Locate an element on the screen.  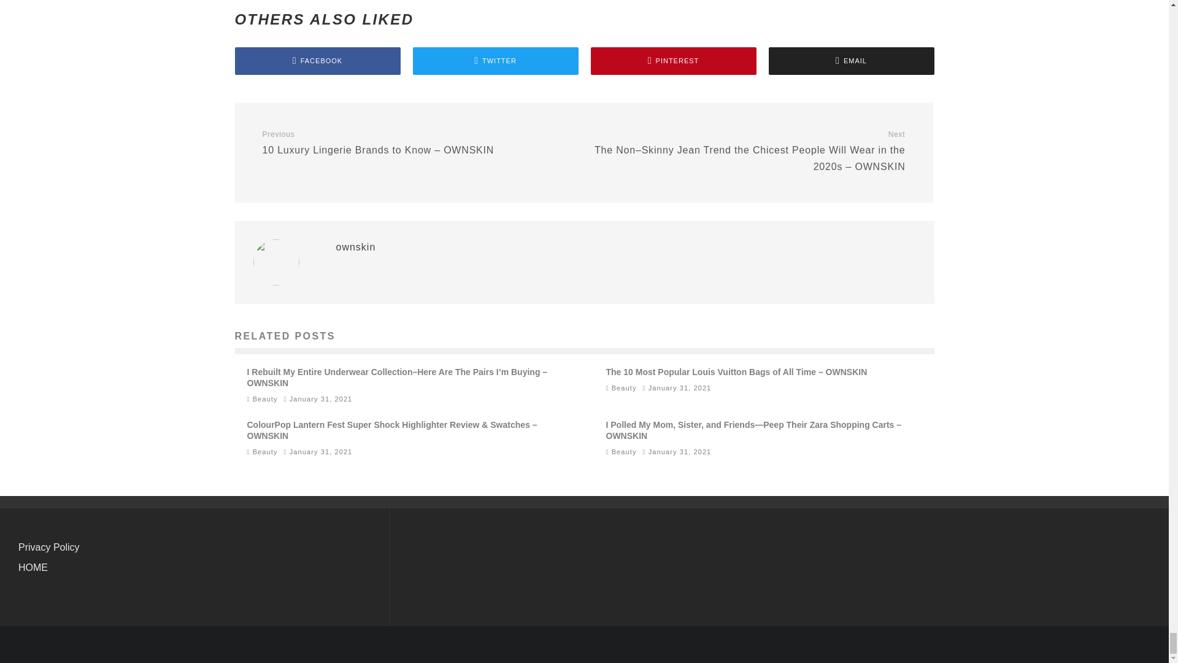
Beauty is located at coordinates (624, 388).